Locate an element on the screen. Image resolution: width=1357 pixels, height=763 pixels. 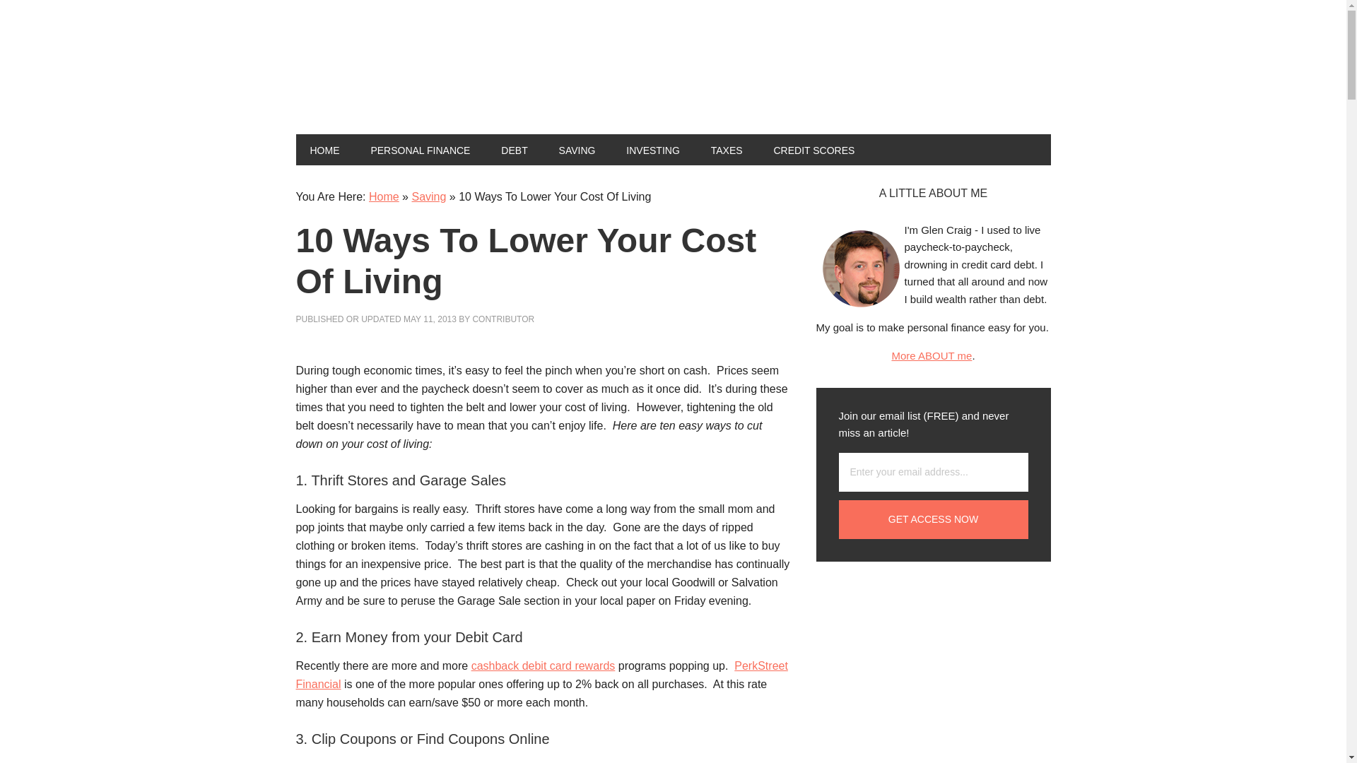
cashback debit card rewards is located at coordinates (543, 666).